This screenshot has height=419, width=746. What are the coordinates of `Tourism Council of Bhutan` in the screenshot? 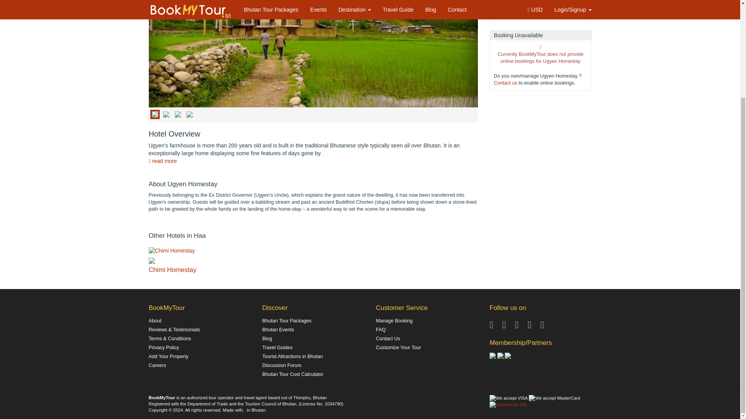 It's located at (493, 355).